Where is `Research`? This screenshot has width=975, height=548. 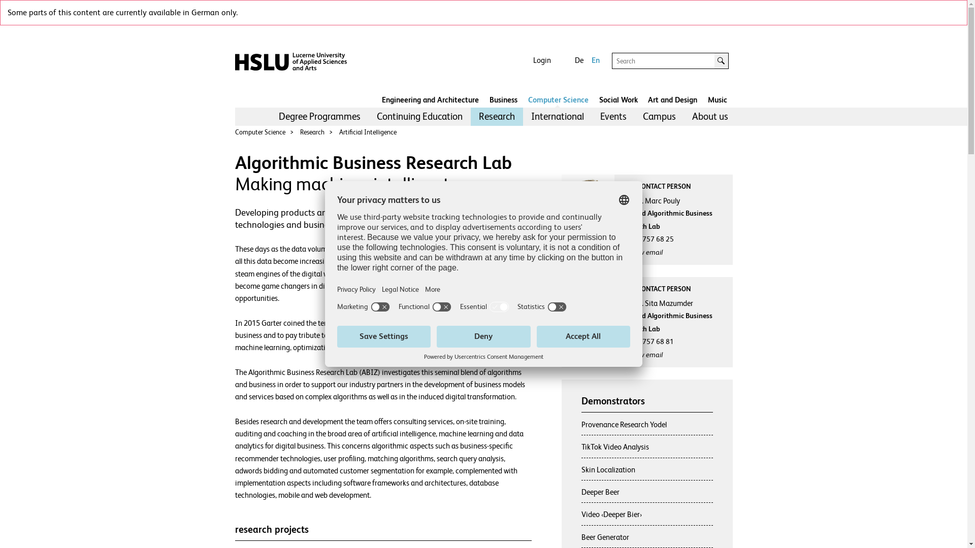 Research is located at coordinates (497, 117).